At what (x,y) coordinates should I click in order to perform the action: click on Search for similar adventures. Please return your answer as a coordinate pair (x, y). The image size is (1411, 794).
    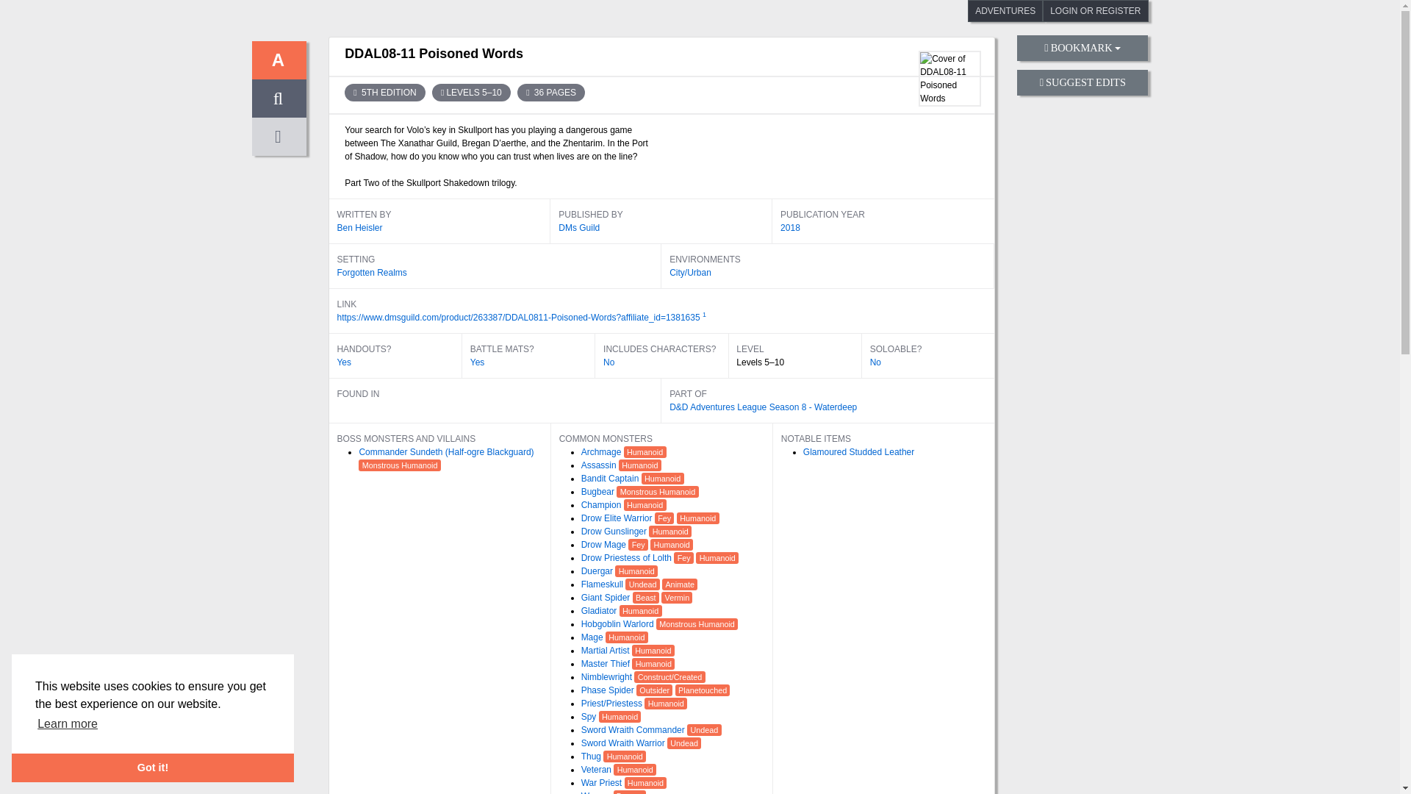
    Looking at the image, I should click on (384, 93).